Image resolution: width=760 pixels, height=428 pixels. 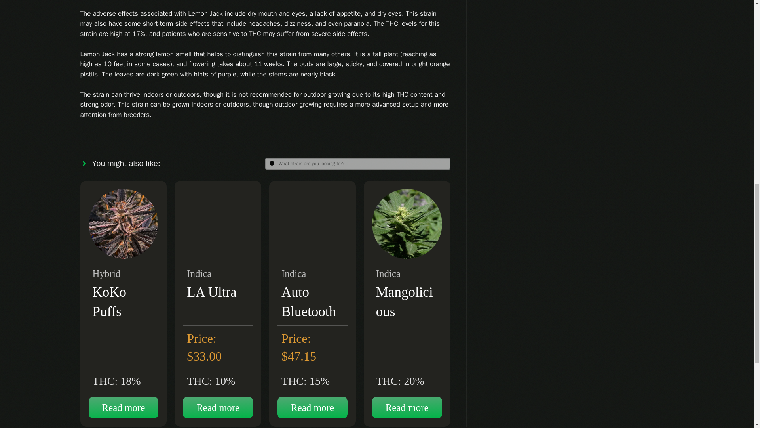 What do you see at coordinates (308, 302) in the screenshot?
I see `Auto Bluetooth` at bounding box center [308, 302].